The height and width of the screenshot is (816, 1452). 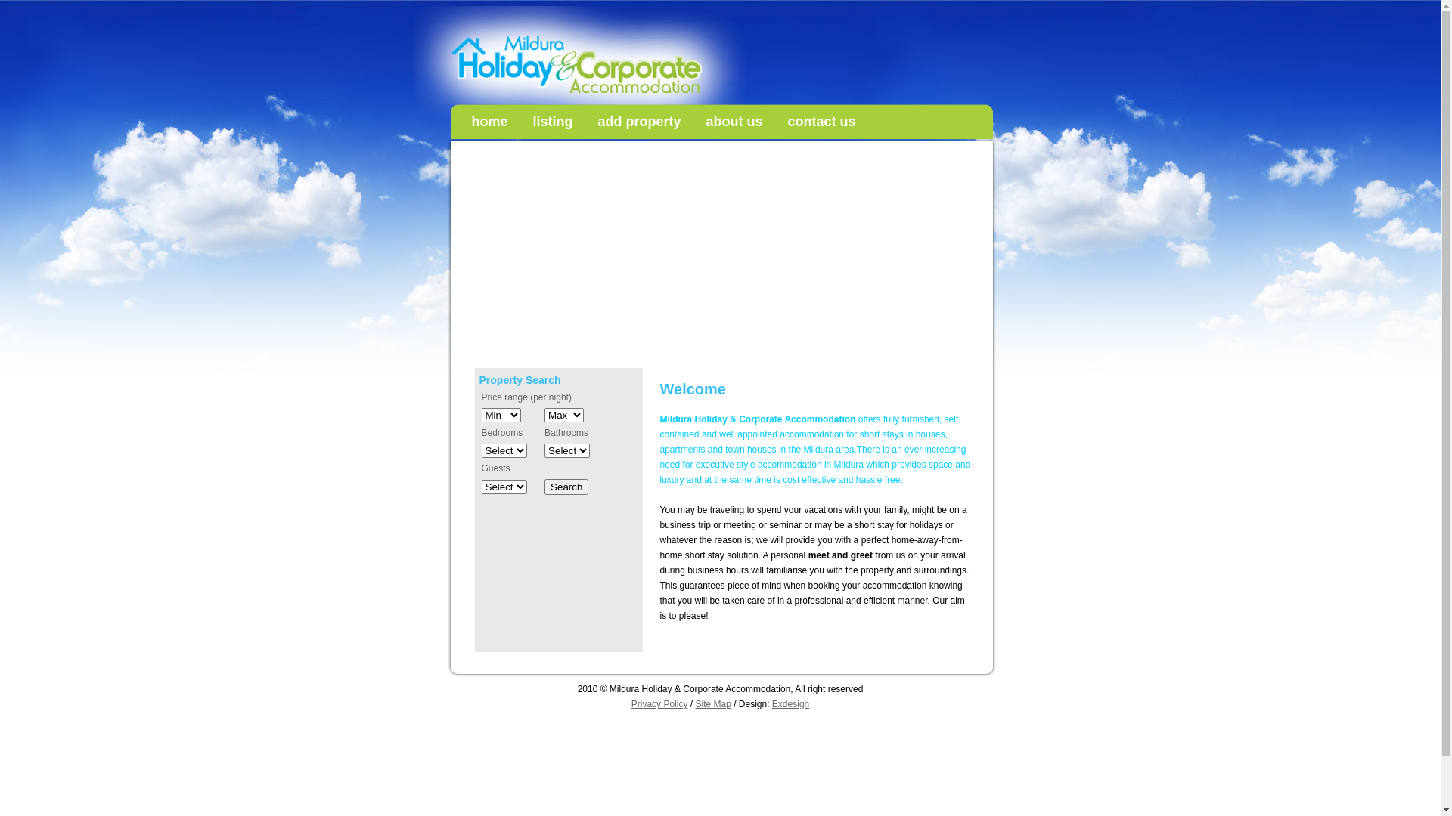 I want to click on listing, so click(x=554, y=122).